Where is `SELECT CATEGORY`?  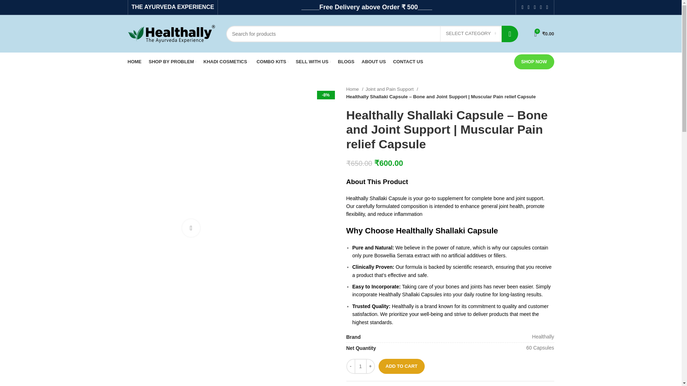 SELECT CATEGORY is located at coordinates (471, 34).